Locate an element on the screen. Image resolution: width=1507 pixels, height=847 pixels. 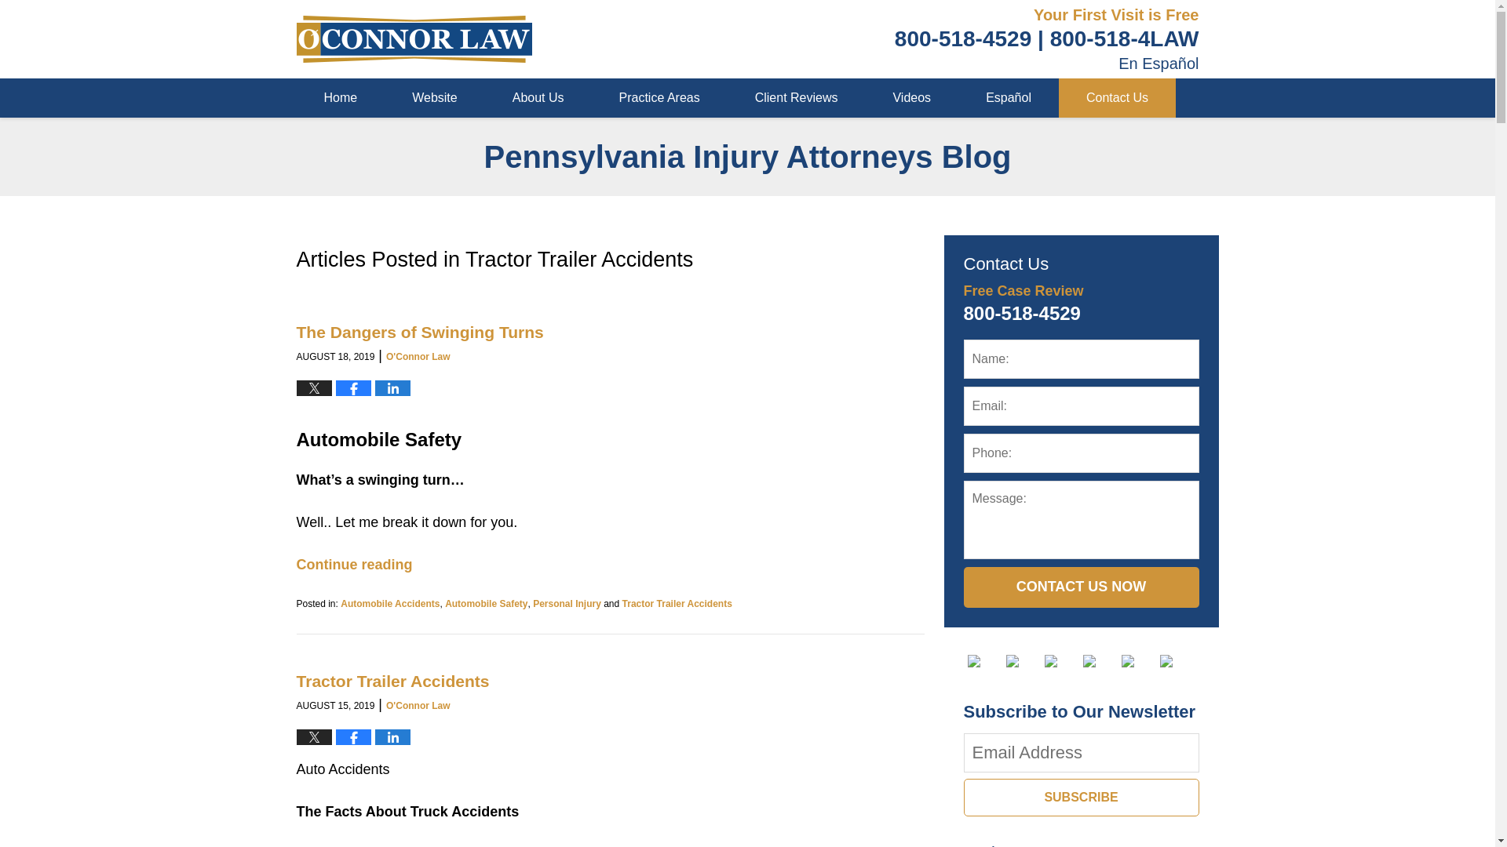
Pennsylvania Injury Attorneys Blog is located at coordinates (414, 39).